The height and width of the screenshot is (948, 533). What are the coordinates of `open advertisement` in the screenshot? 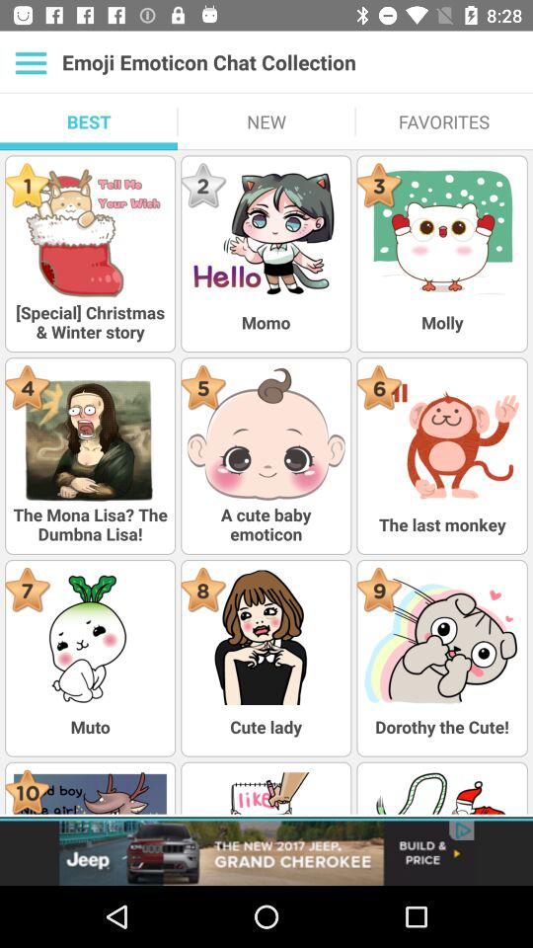 It's located at (266, 853).